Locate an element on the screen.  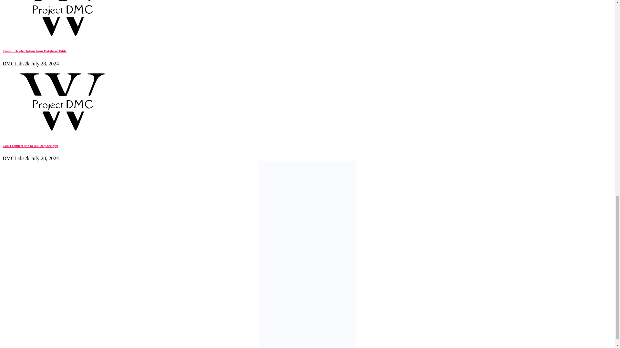
Cannot Delete Option from Database Table is located at coordinates (62, 38).